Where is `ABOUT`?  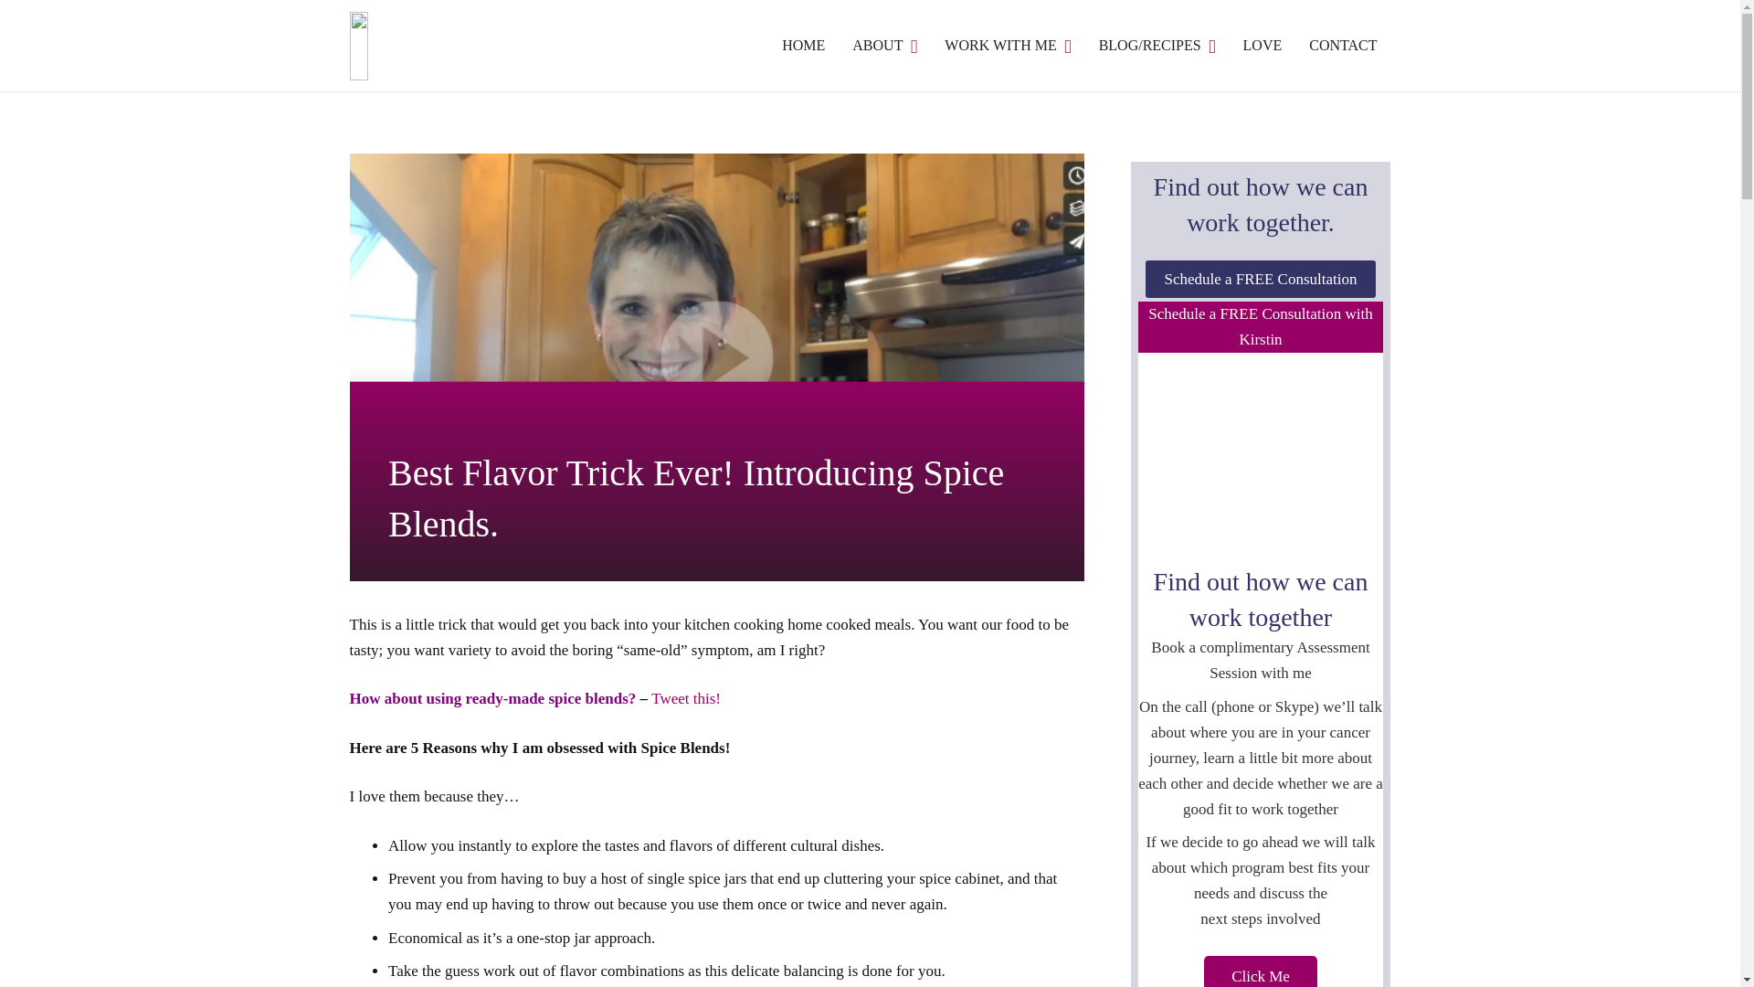
ABOUT is located at coordinates (884, 45).